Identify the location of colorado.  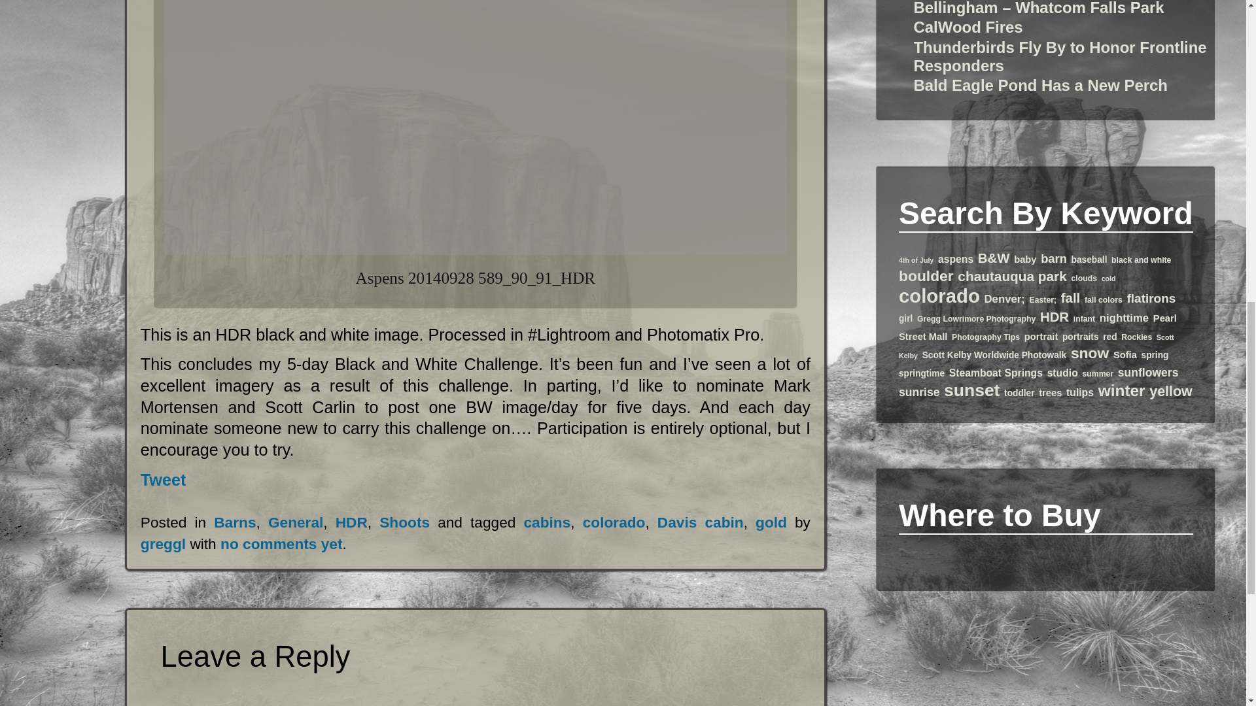
(614, 522).